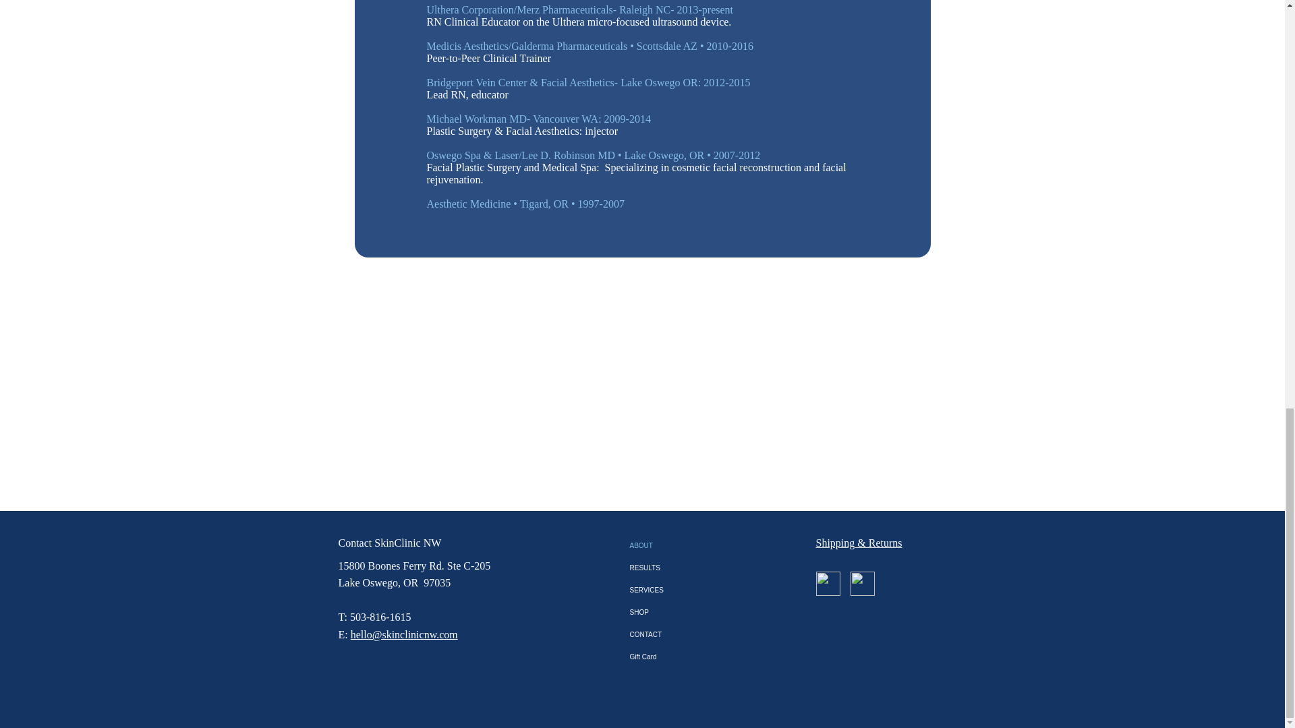  I want to click on SHOP, so click(659, 612).